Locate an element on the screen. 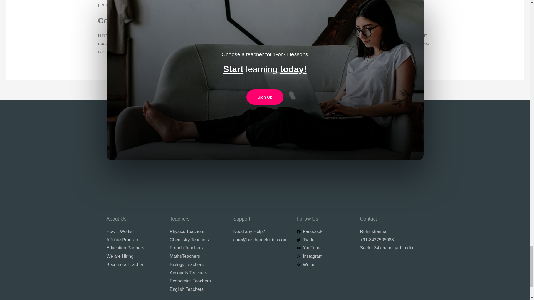  Instagram is located at coordinates (325, 256).